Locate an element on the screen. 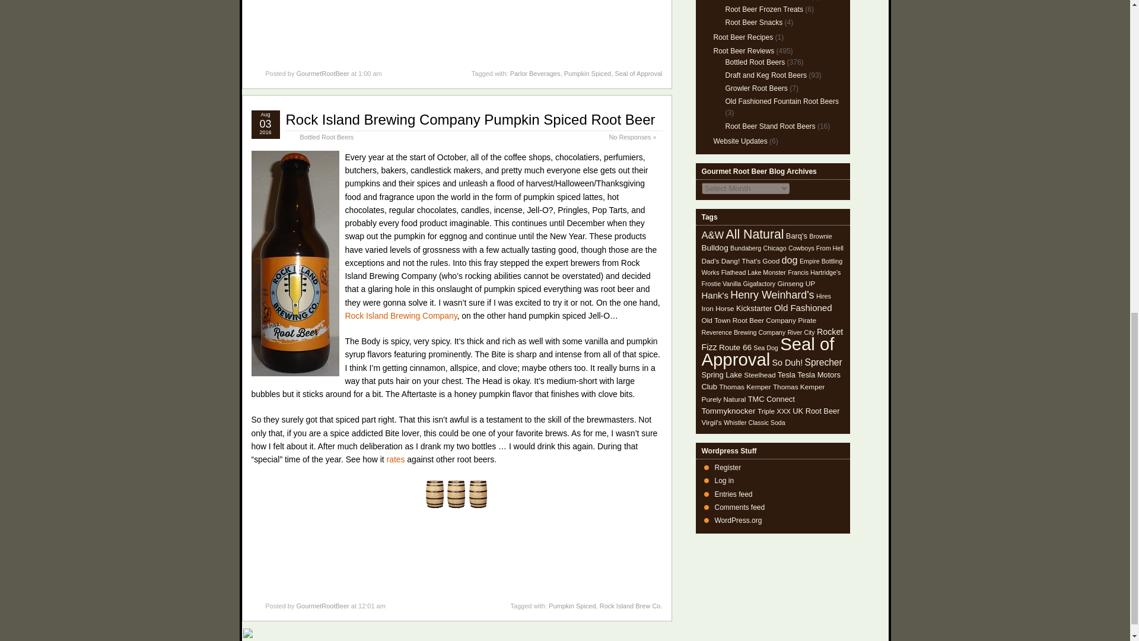 This screenshot has height=641, width=1139. Rock Island Brewing Company is located at coordinates (401, 316).